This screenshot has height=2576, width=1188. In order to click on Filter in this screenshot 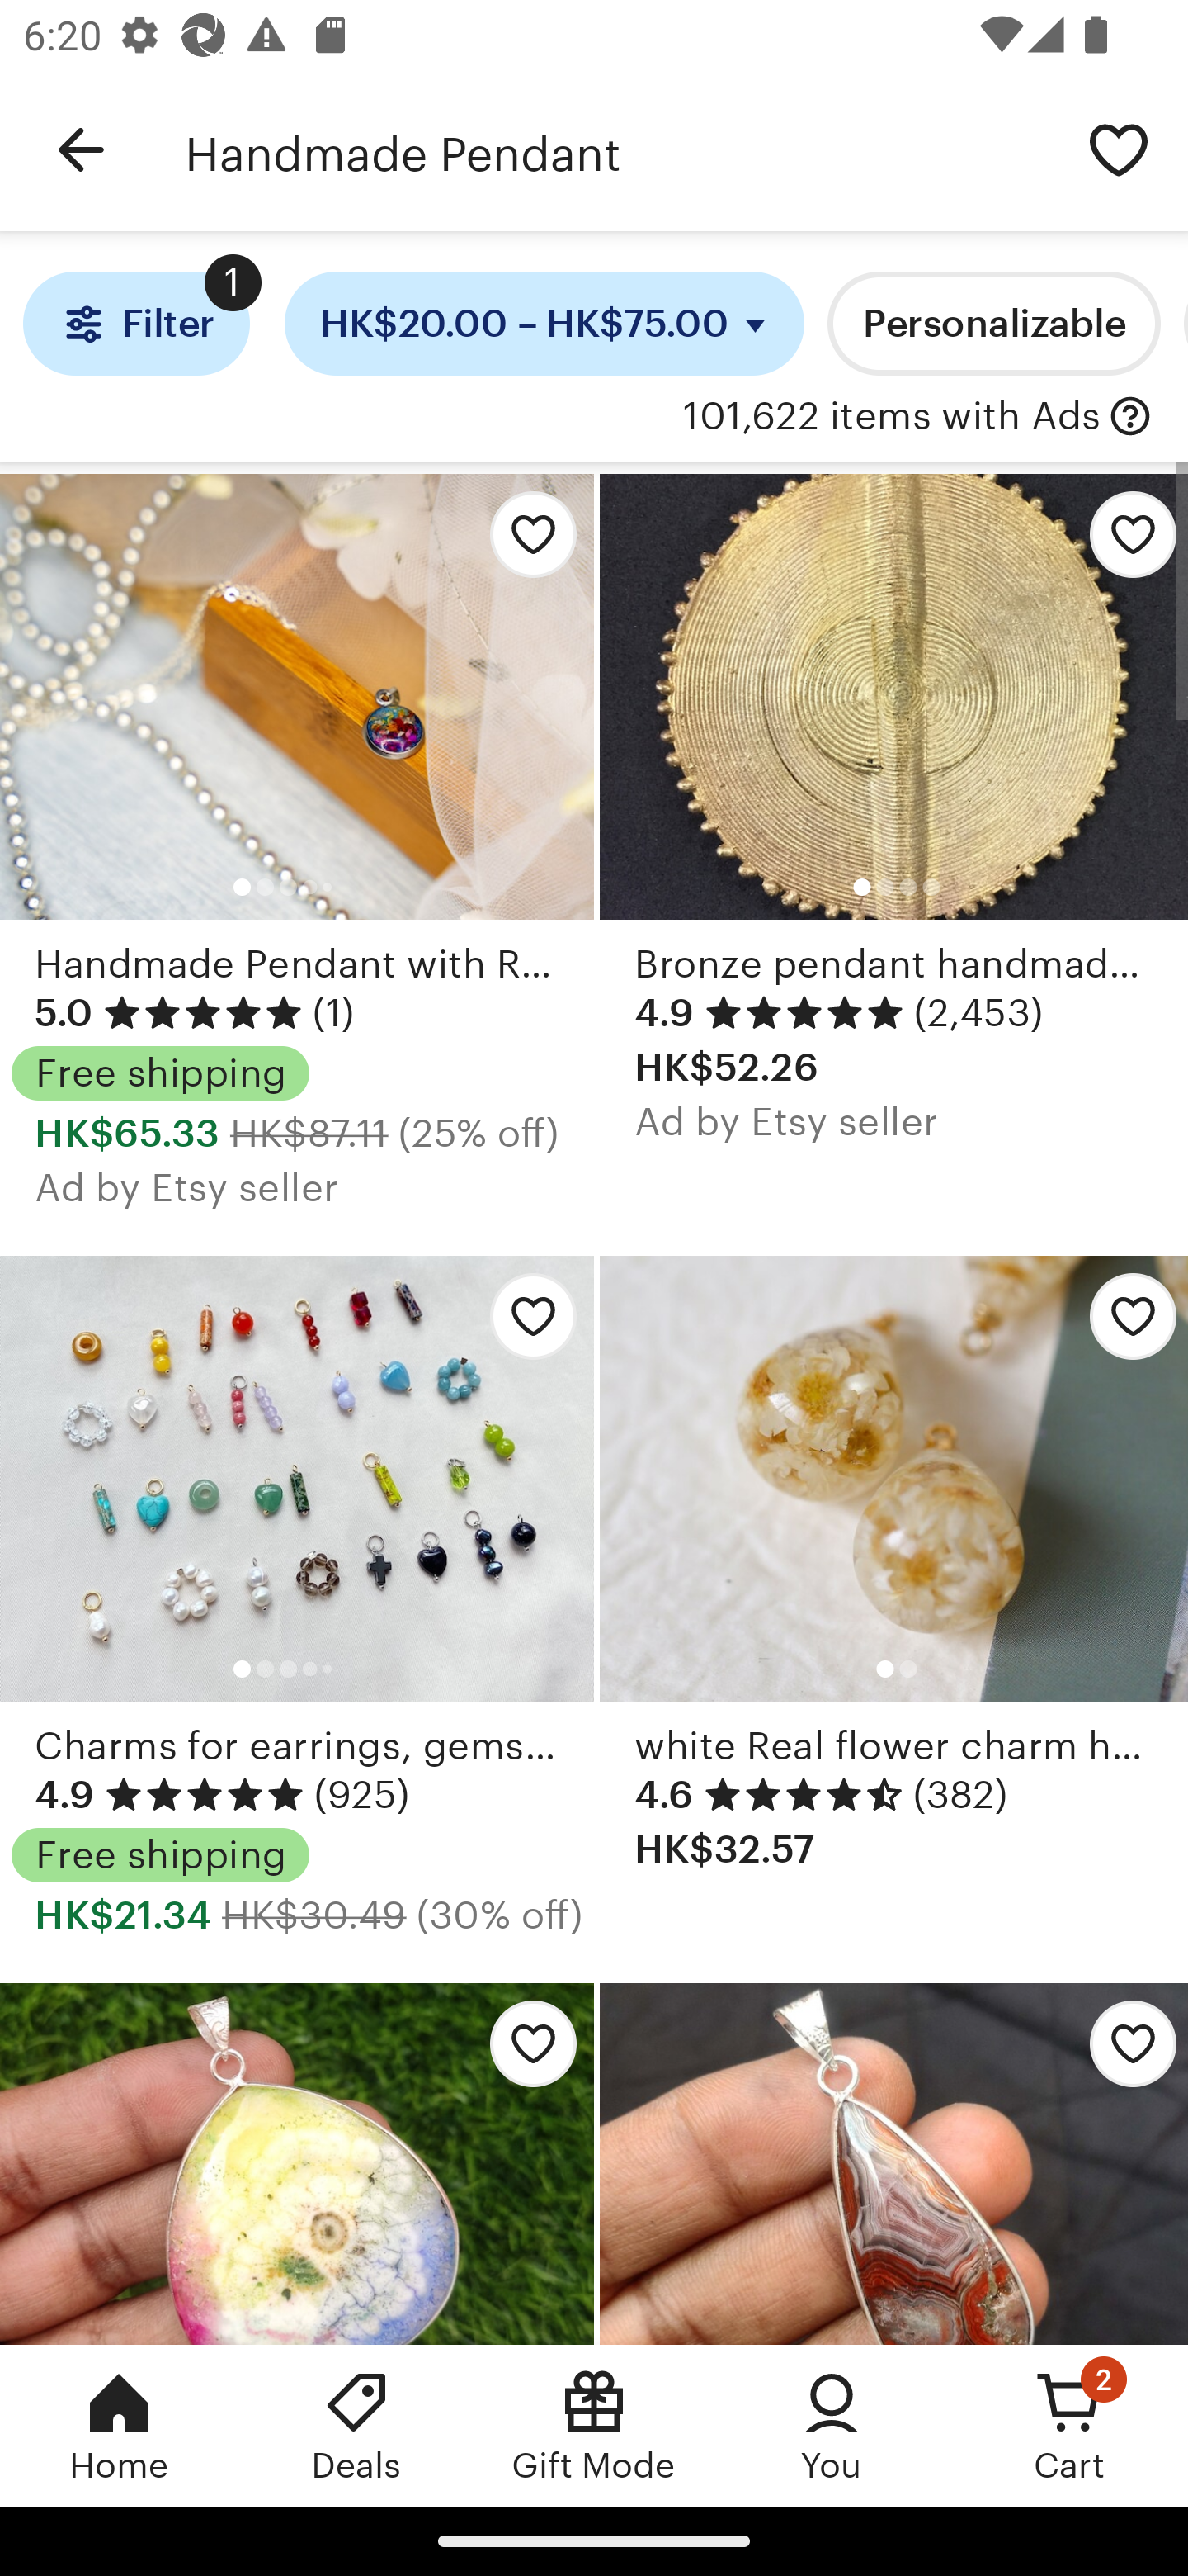, I will do `click(135, 324)`.